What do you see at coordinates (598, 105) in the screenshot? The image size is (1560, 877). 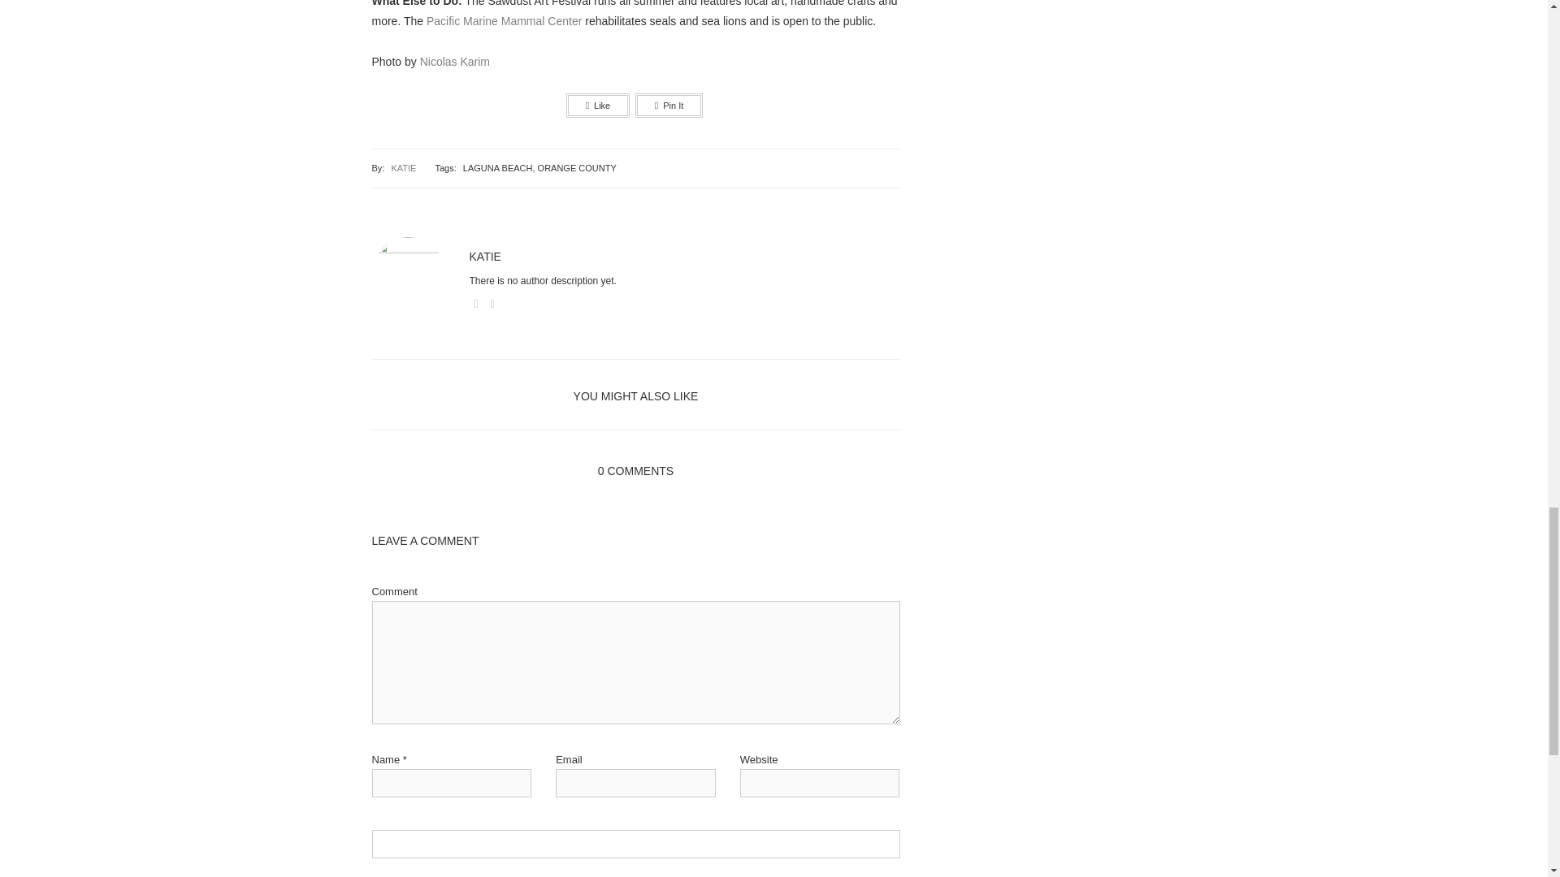 I see `Like` at bounding box center [598, 105].